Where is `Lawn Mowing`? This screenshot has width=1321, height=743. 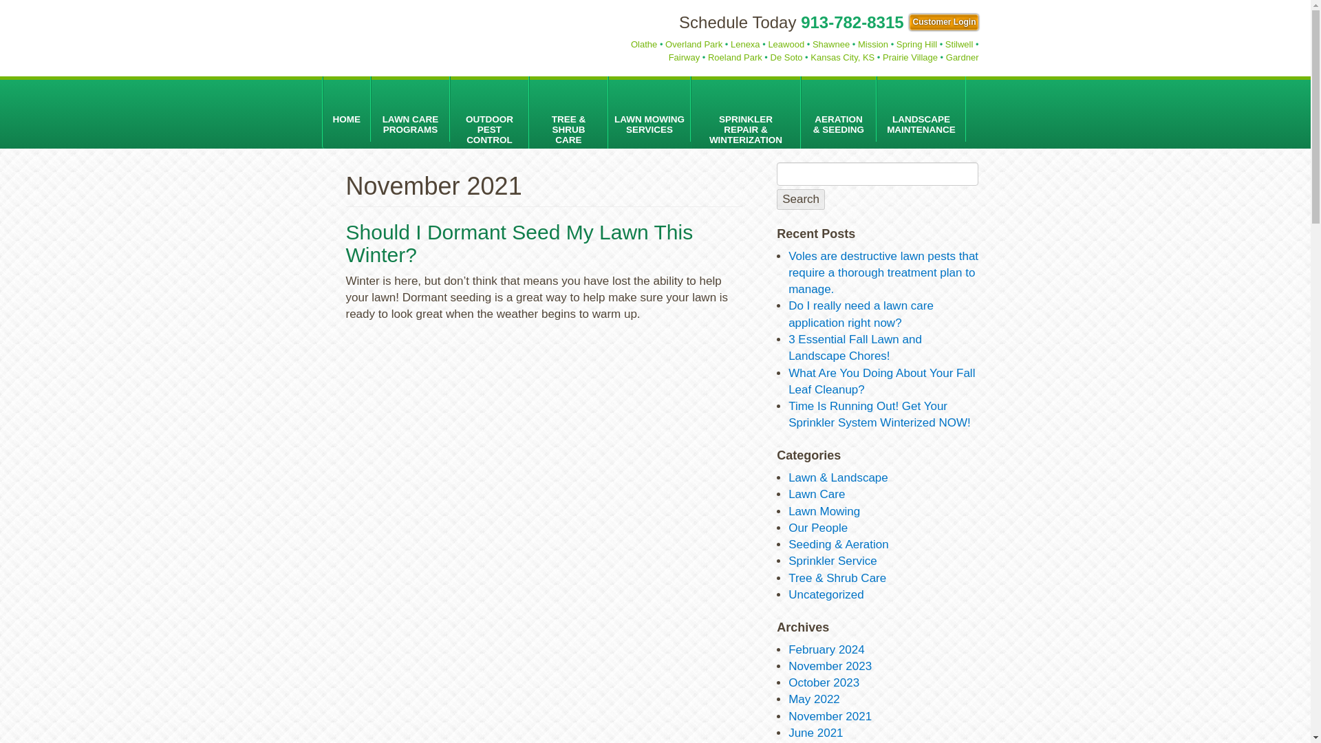 Lawn Mowing is located at coordinates (824, 511).